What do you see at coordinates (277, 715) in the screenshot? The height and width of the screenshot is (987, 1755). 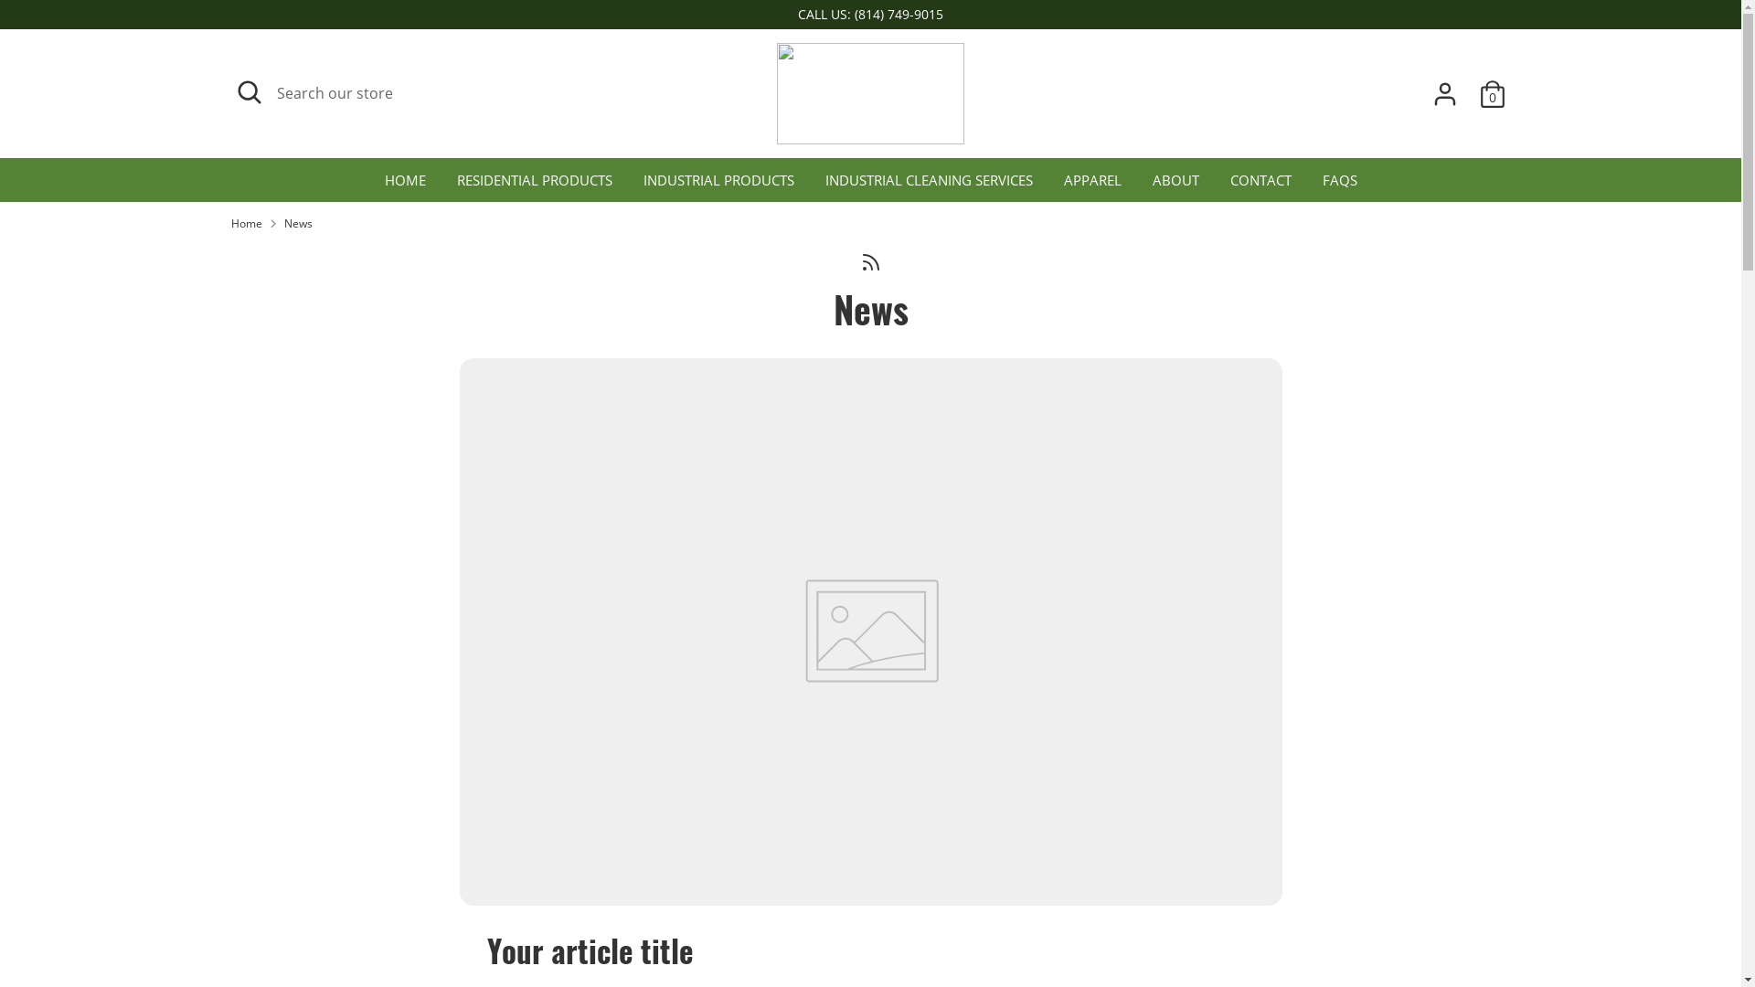 I see `Privacy Policy` at bounding box center [277, 715].